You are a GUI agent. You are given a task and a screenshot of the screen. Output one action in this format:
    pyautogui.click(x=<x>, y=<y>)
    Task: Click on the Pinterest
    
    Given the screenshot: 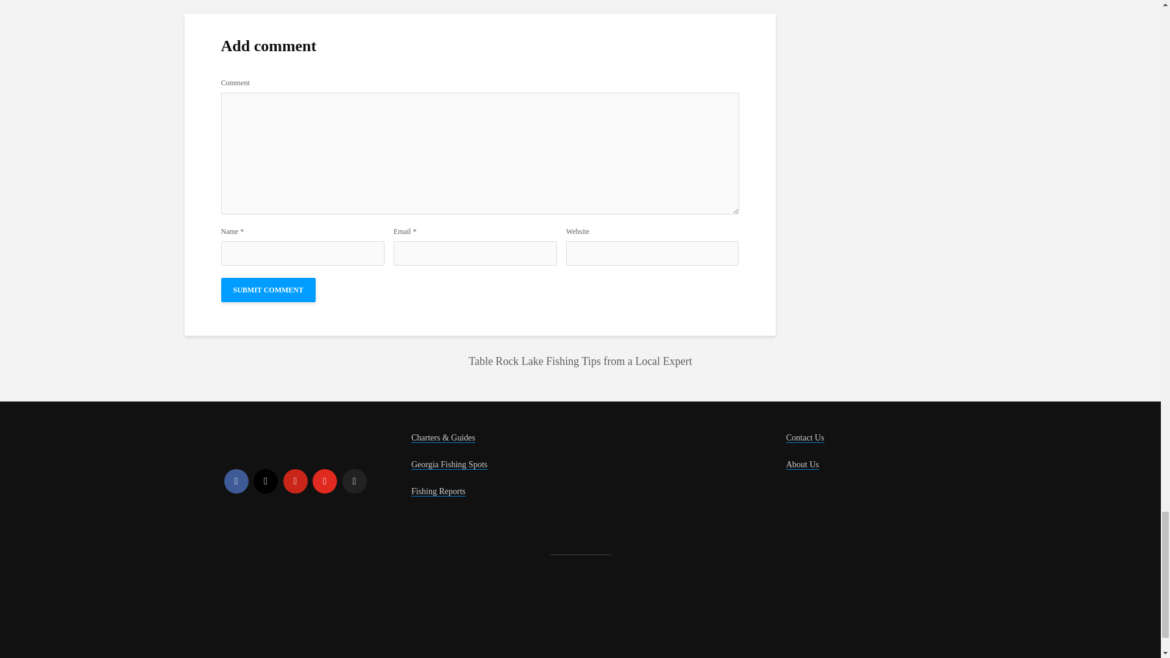 What is the action you would take?
    pyautogui.click(x=295, y=481)
    